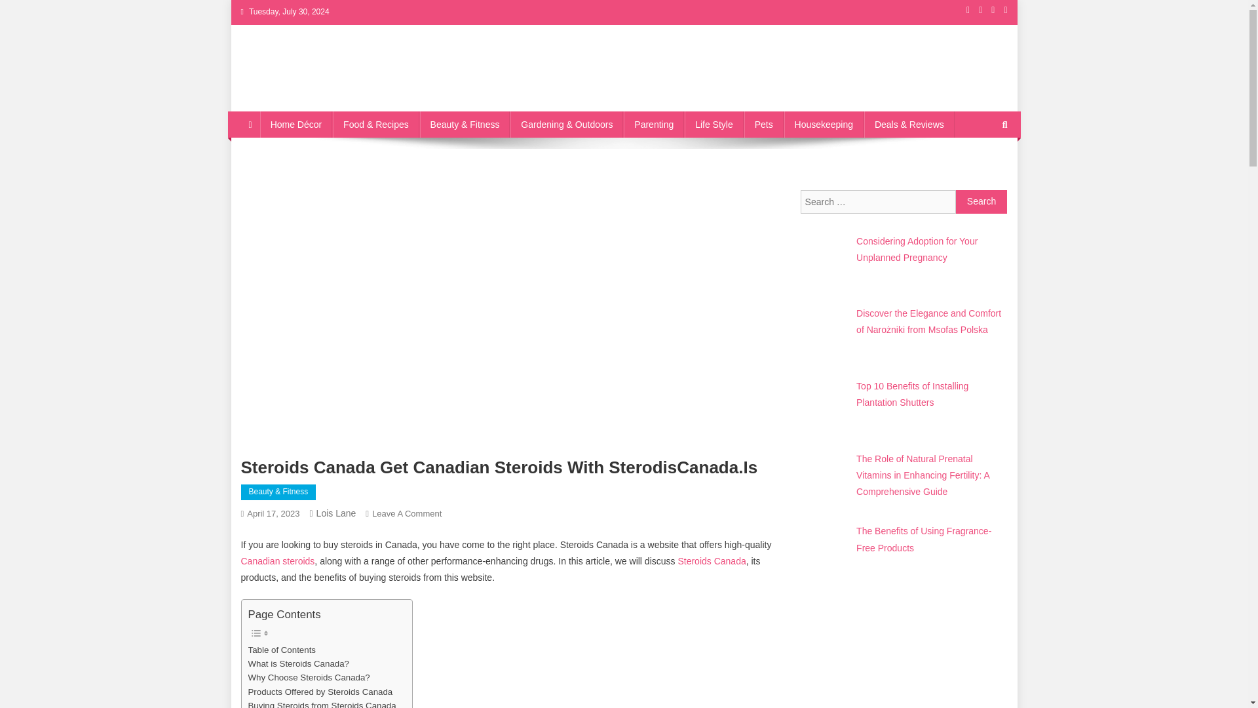  I want to click on Parenting, so click(654, 124).